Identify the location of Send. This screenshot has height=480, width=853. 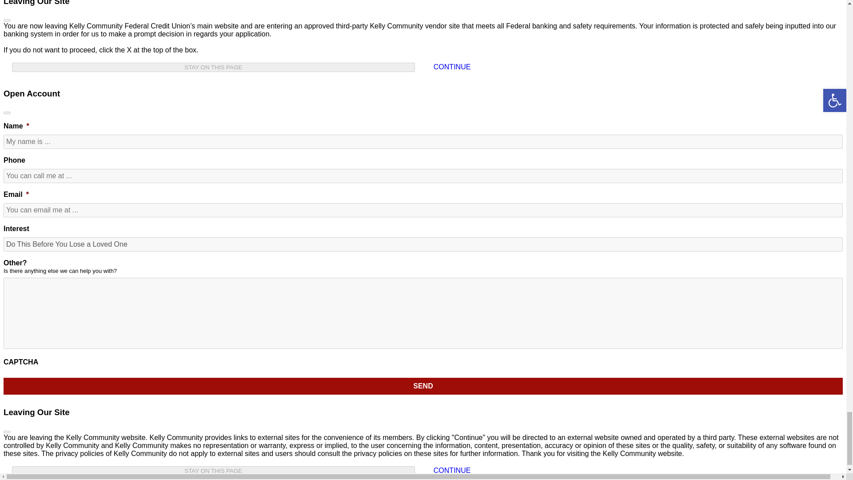
(423, 386).